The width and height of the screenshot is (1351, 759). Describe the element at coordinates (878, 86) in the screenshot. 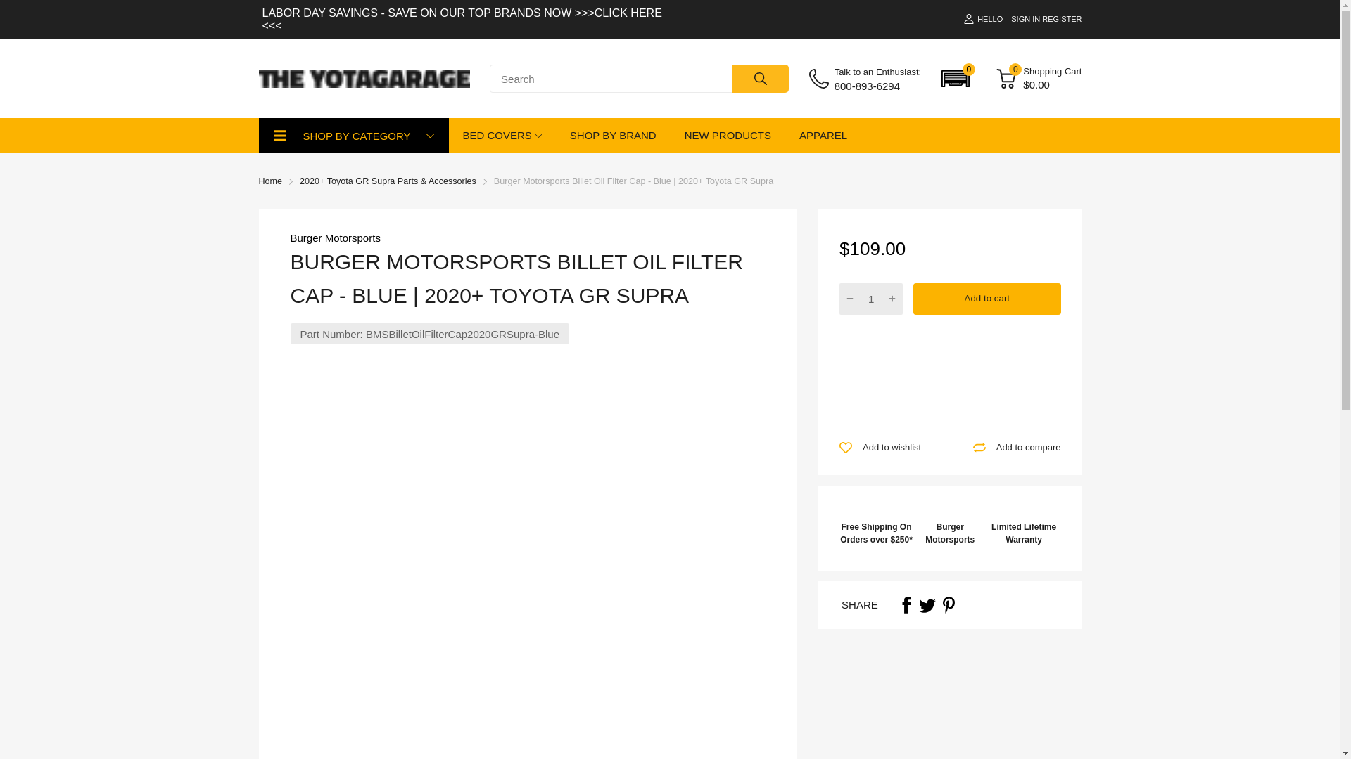

I see `800-893-6294` at that location.